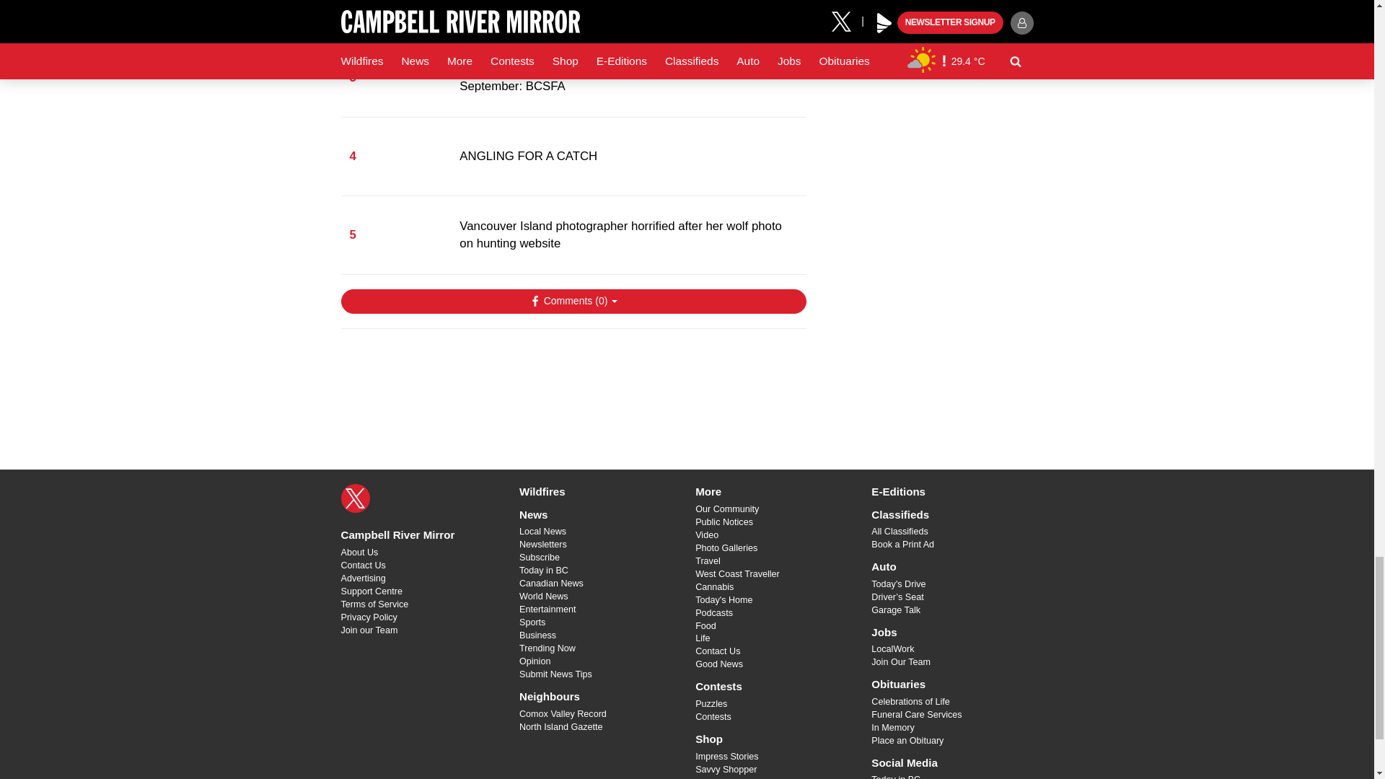 The height and width of the screenshot is (779, 1385). I want to click on Show Comments, so click(573, 302).